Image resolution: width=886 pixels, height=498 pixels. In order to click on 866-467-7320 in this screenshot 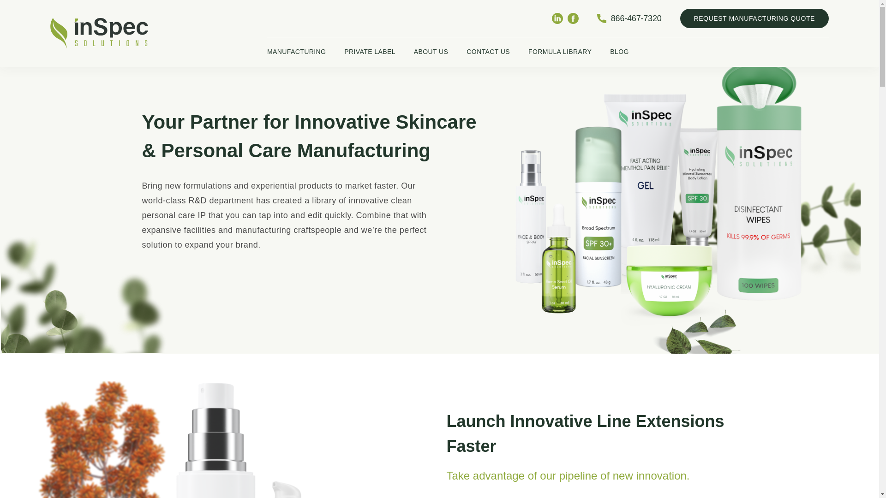, I will do `click(629, 18)`.